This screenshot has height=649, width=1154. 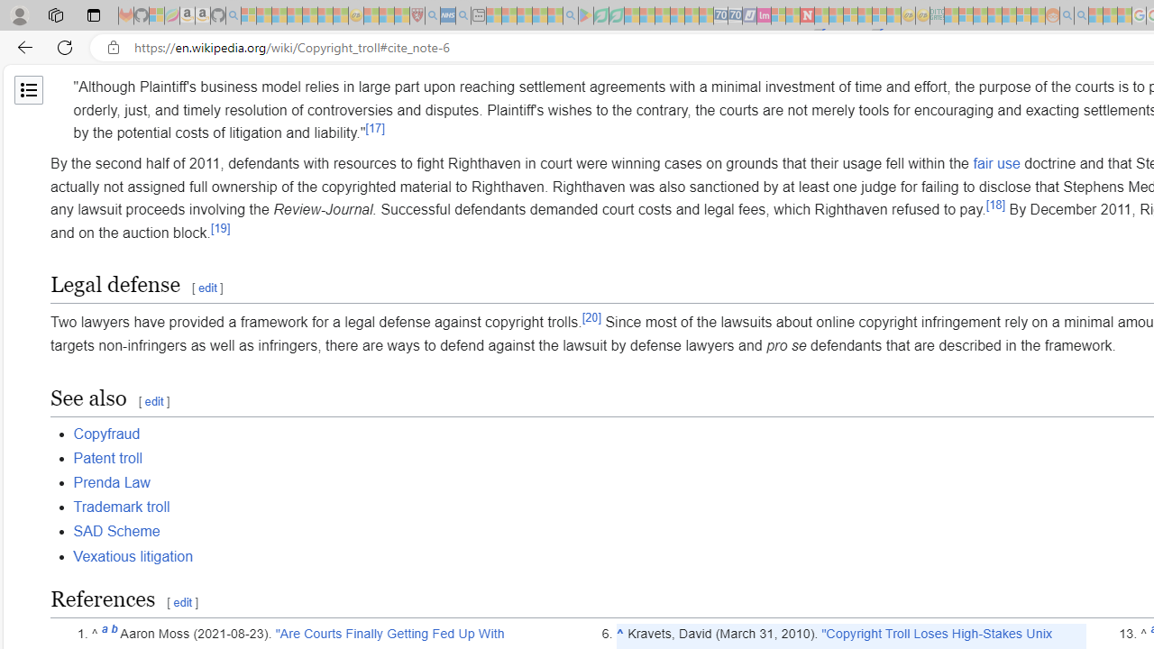 I want to click on [17], so click(x=375, y=129).